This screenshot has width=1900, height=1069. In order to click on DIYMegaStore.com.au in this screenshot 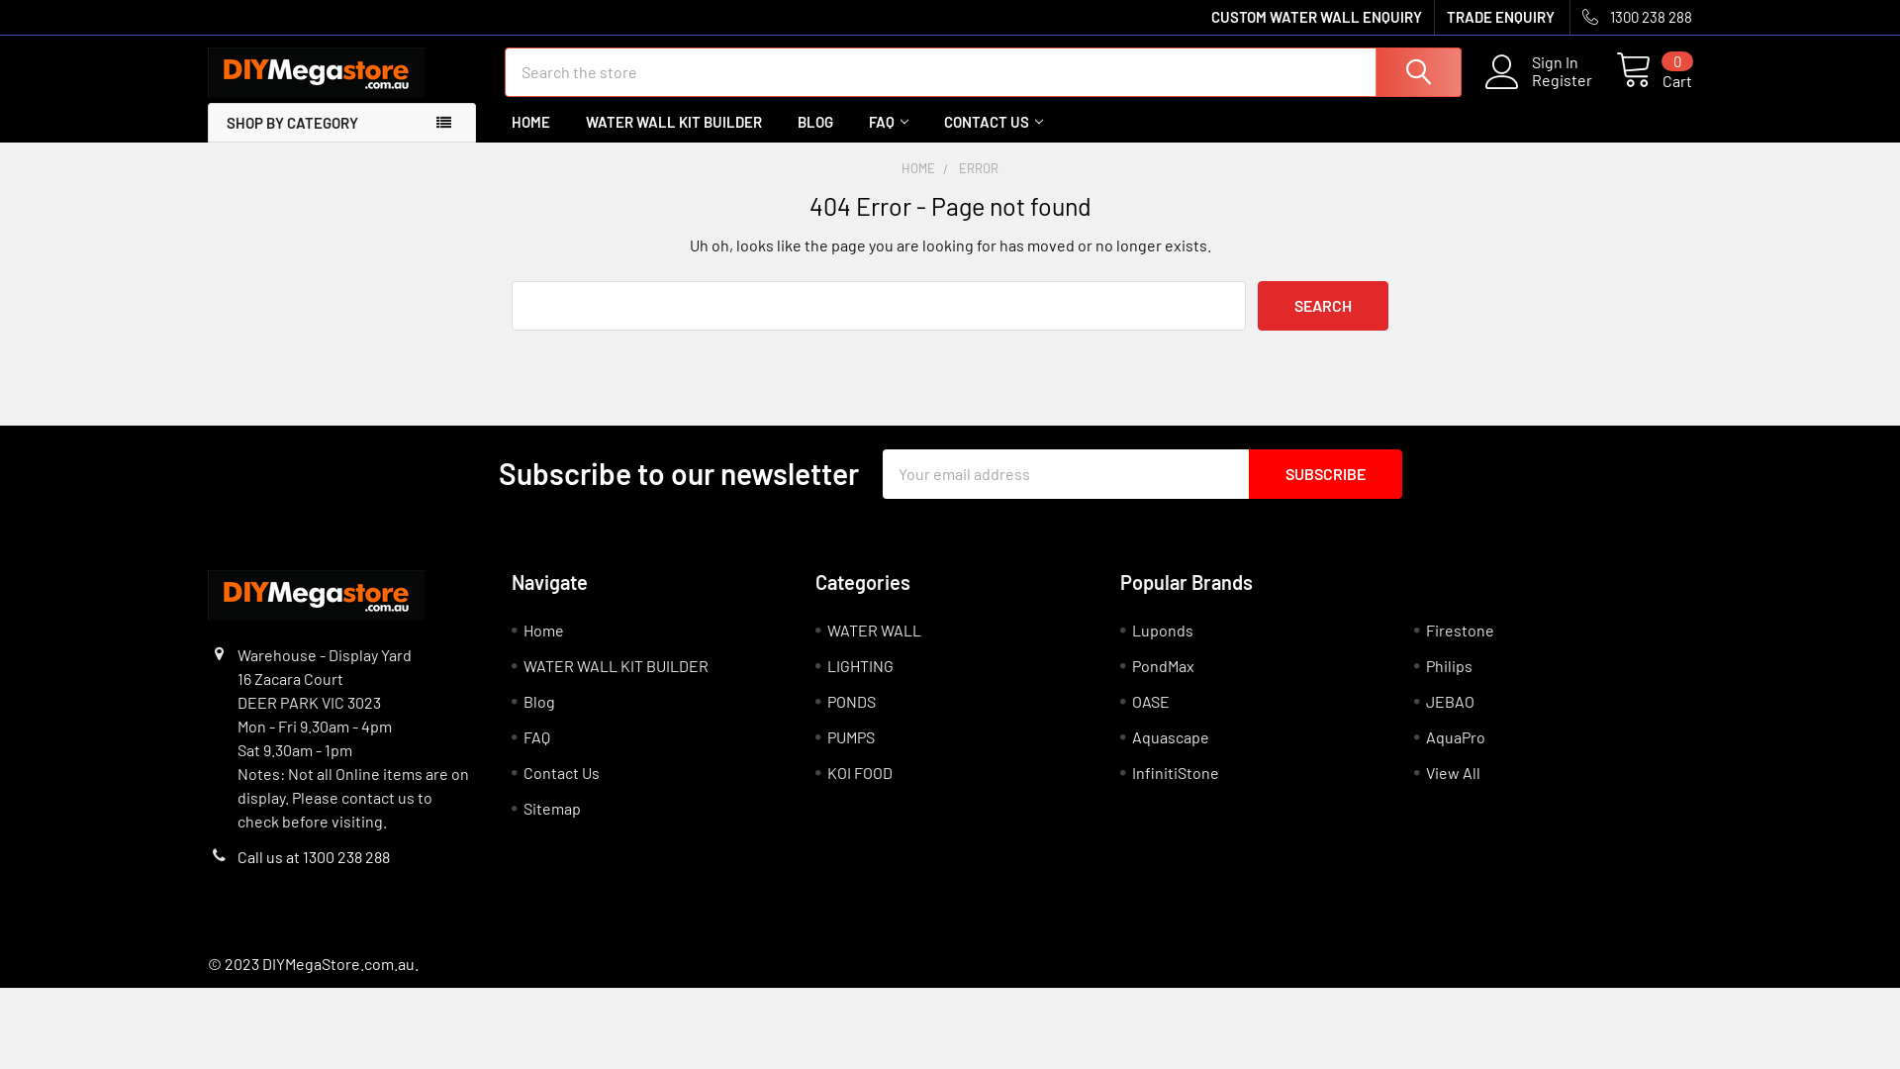, I will do `click(317, 72)`.